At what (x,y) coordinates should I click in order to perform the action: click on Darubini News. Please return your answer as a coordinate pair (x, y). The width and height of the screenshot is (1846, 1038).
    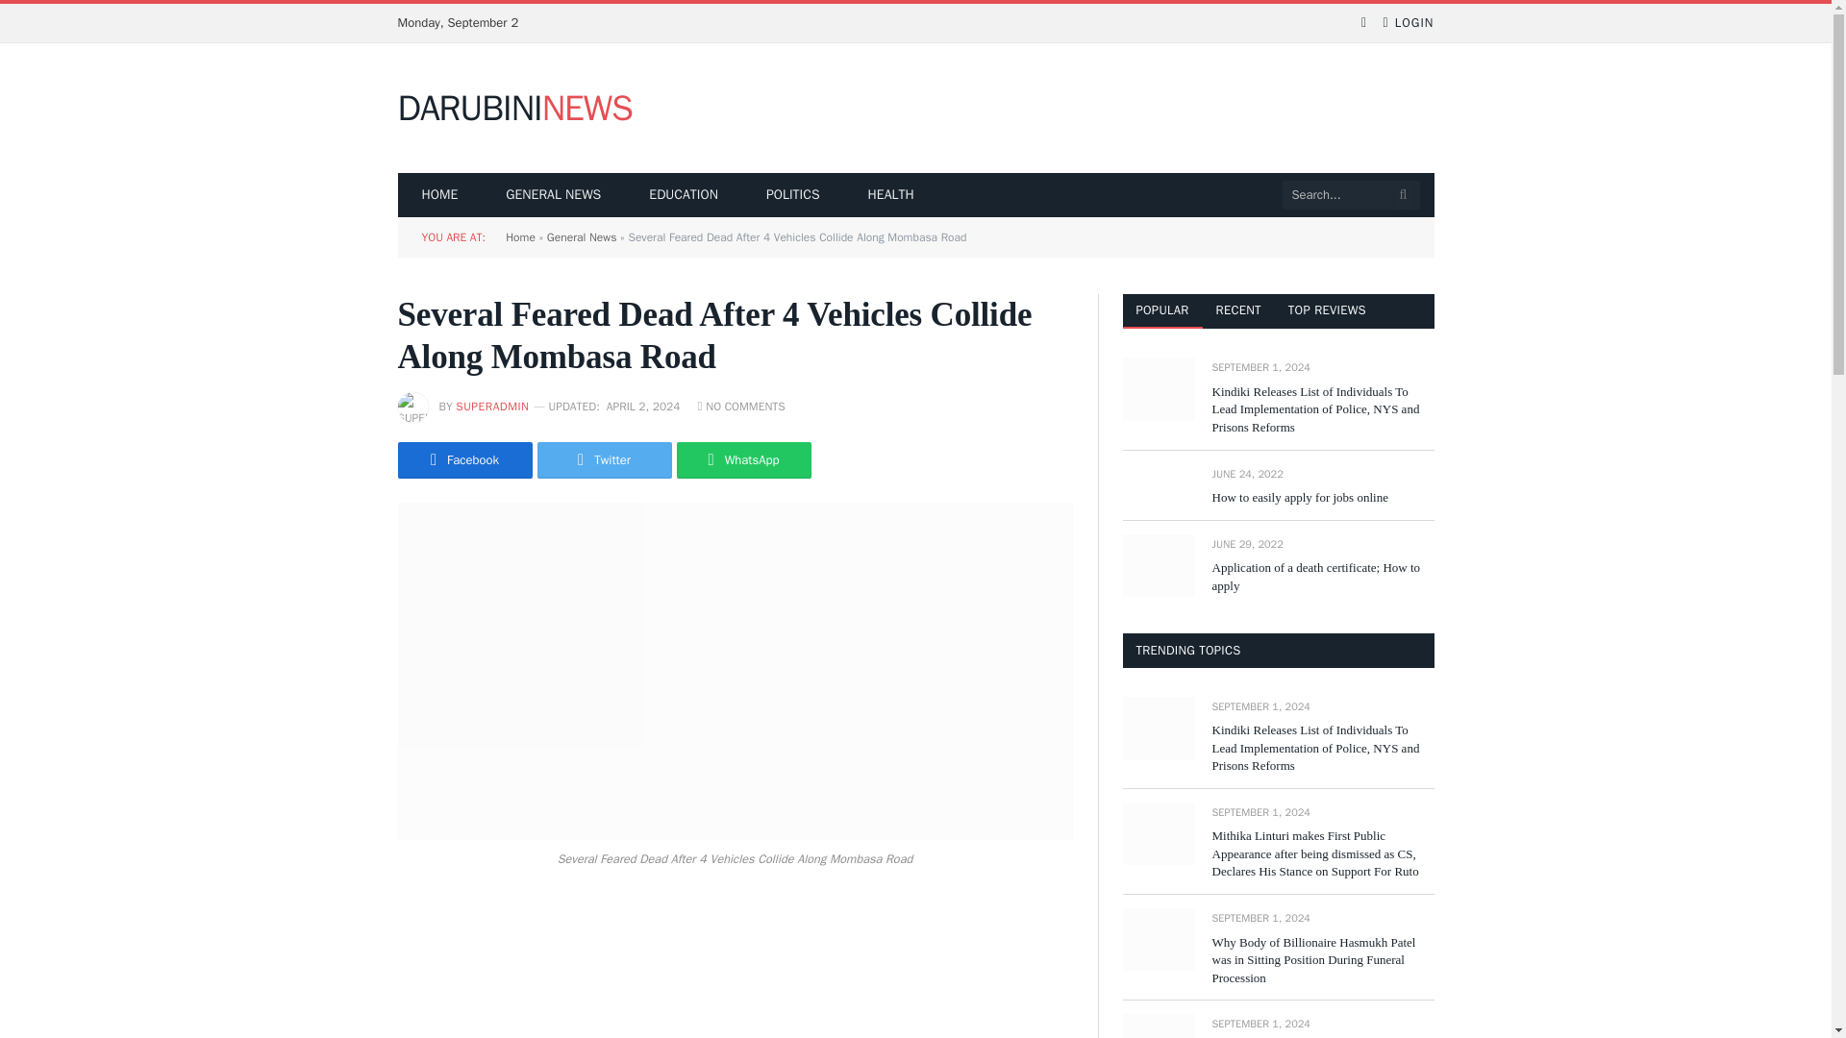
    Looking at the image, I should click on (515, 109).